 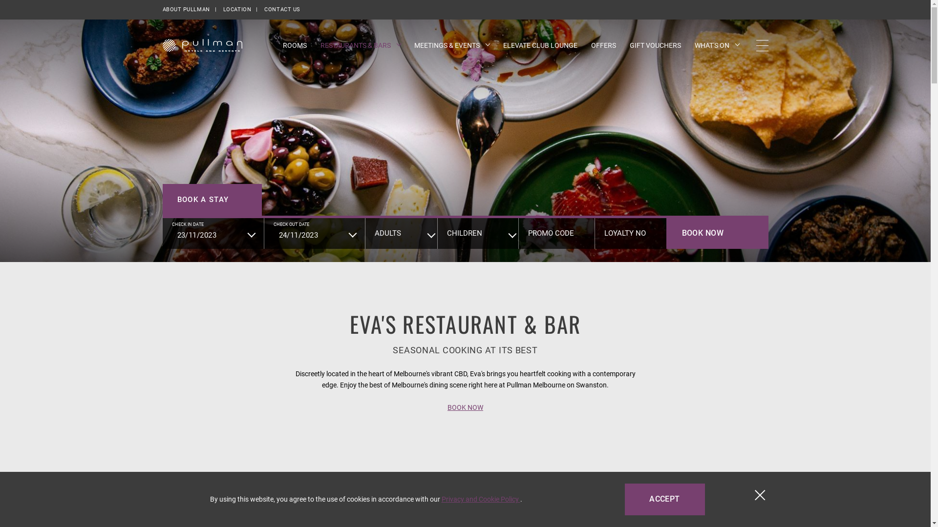 What do you see at coordinates (481, 499) in the screenshot?
I see `Privacy and Cookie Policy
Opens in a new tab.` at bounding box center [481, 499].